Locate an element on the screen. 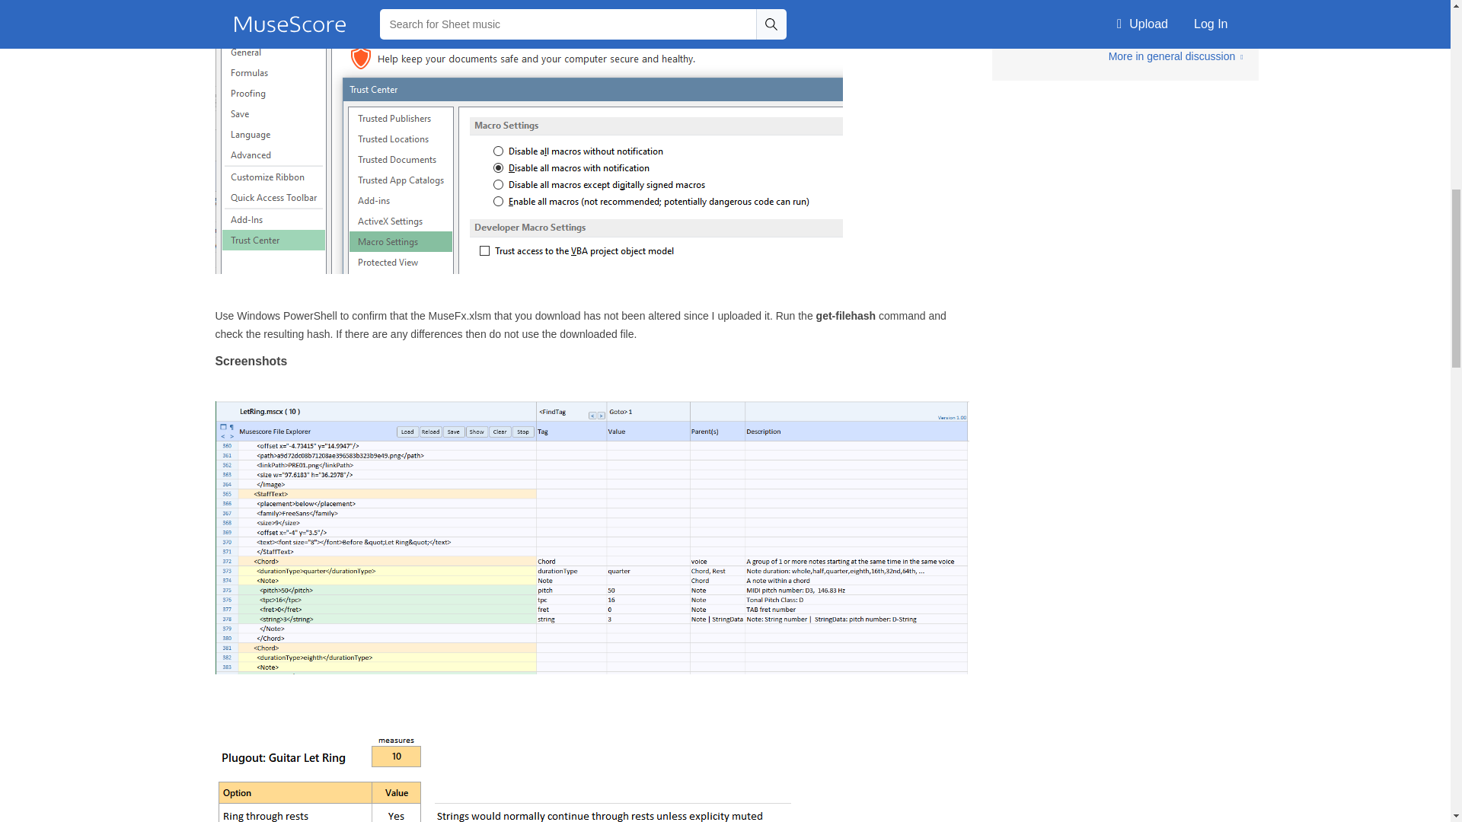 Image resolution: width=1462 pixels, height=822 pixels. FX2.png is located at coordinates (509, 778).